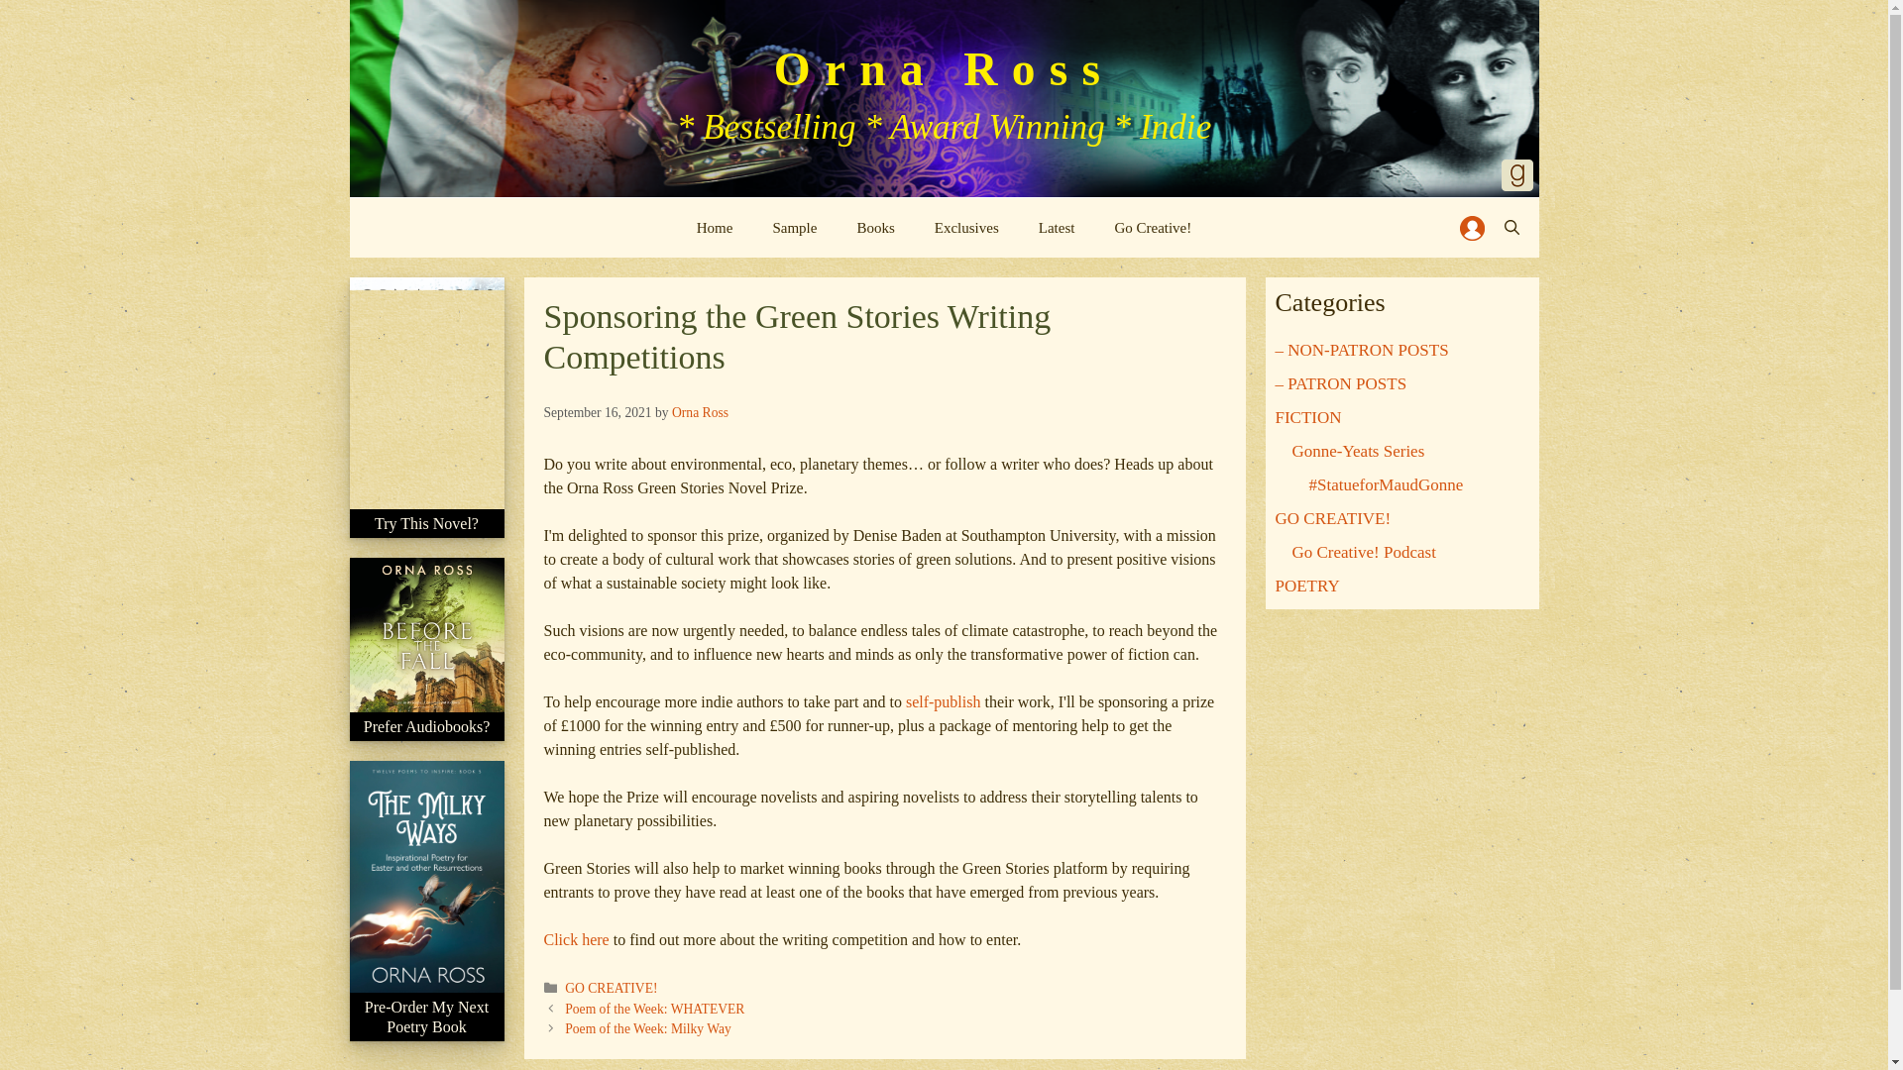  What do you see at coordinates (1152, 228) in the screenshot?
I see `Go Creative!` at bounding box center [1152, 228].